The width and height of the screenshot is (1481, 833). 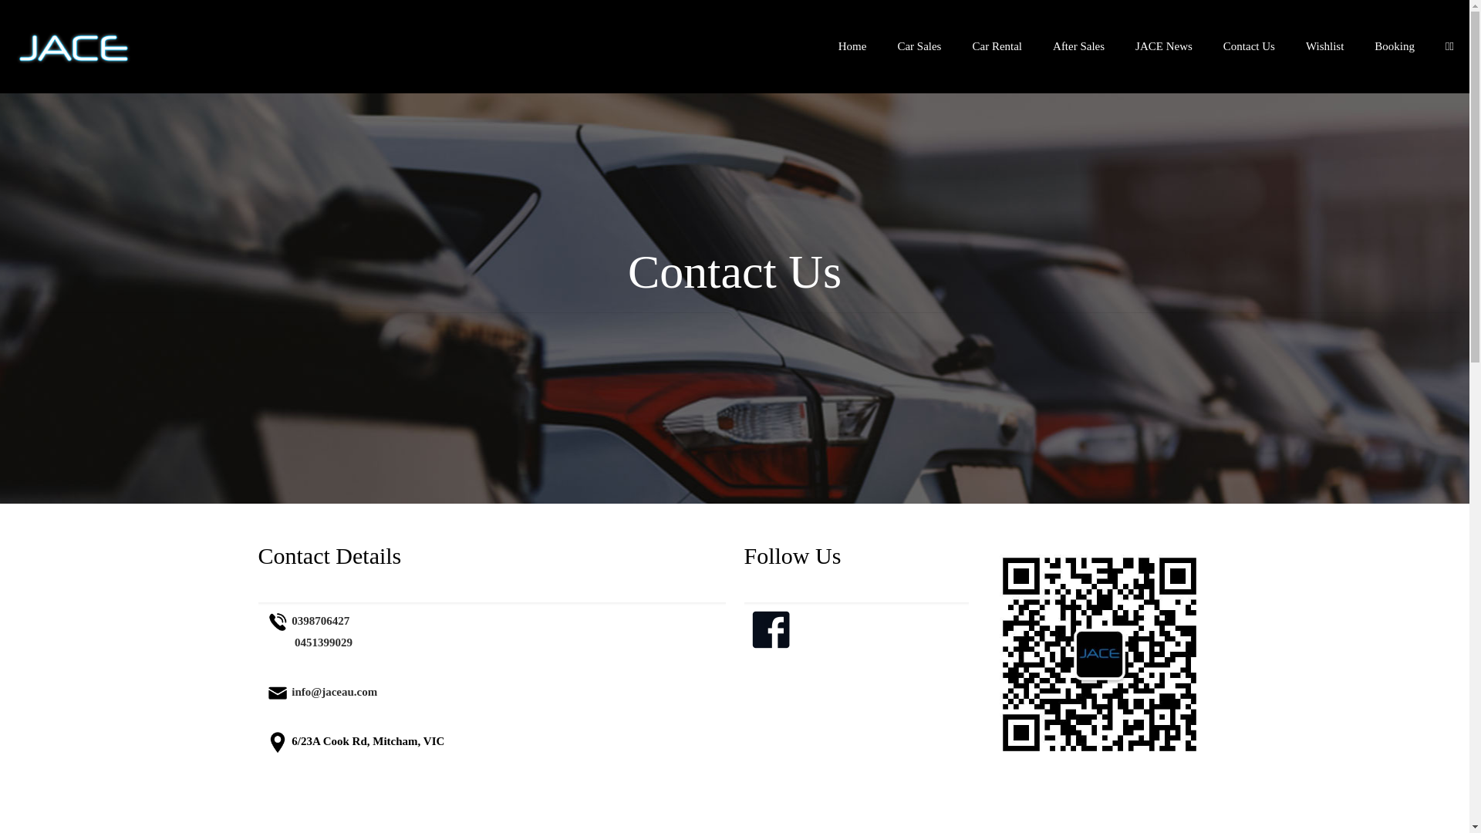 What do you see at coordinates (919, 46) in the screenshot?
I see `Car Sales` at bounding box center [919, 46].